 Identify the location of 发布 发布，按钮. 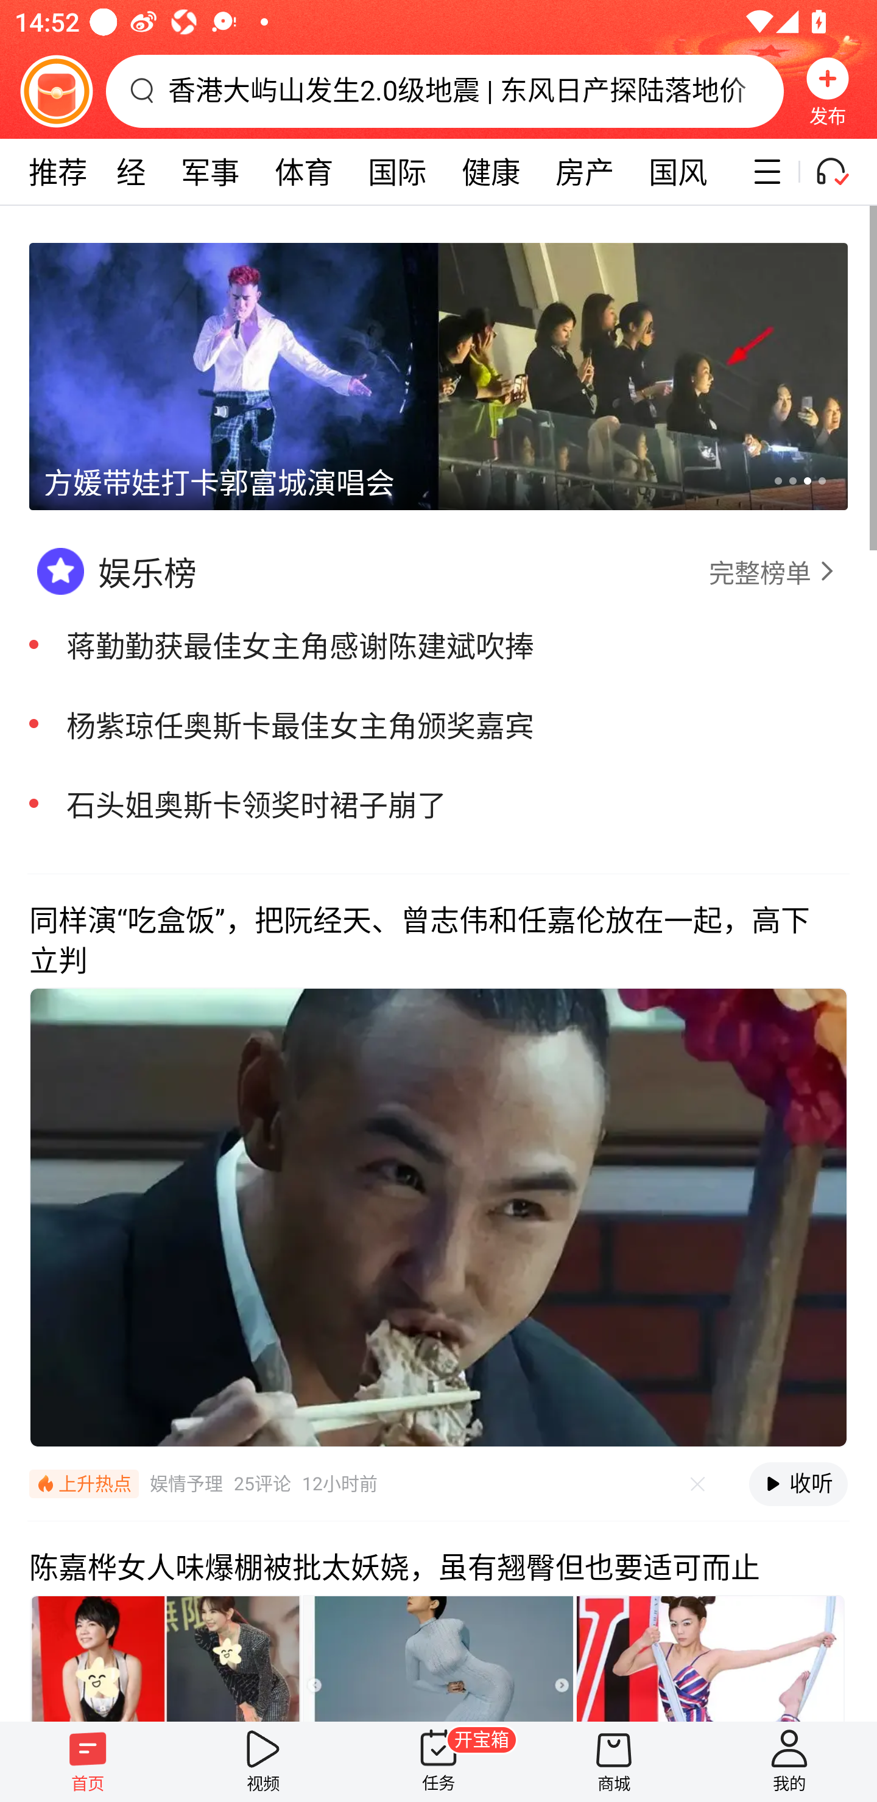
(828, 91).